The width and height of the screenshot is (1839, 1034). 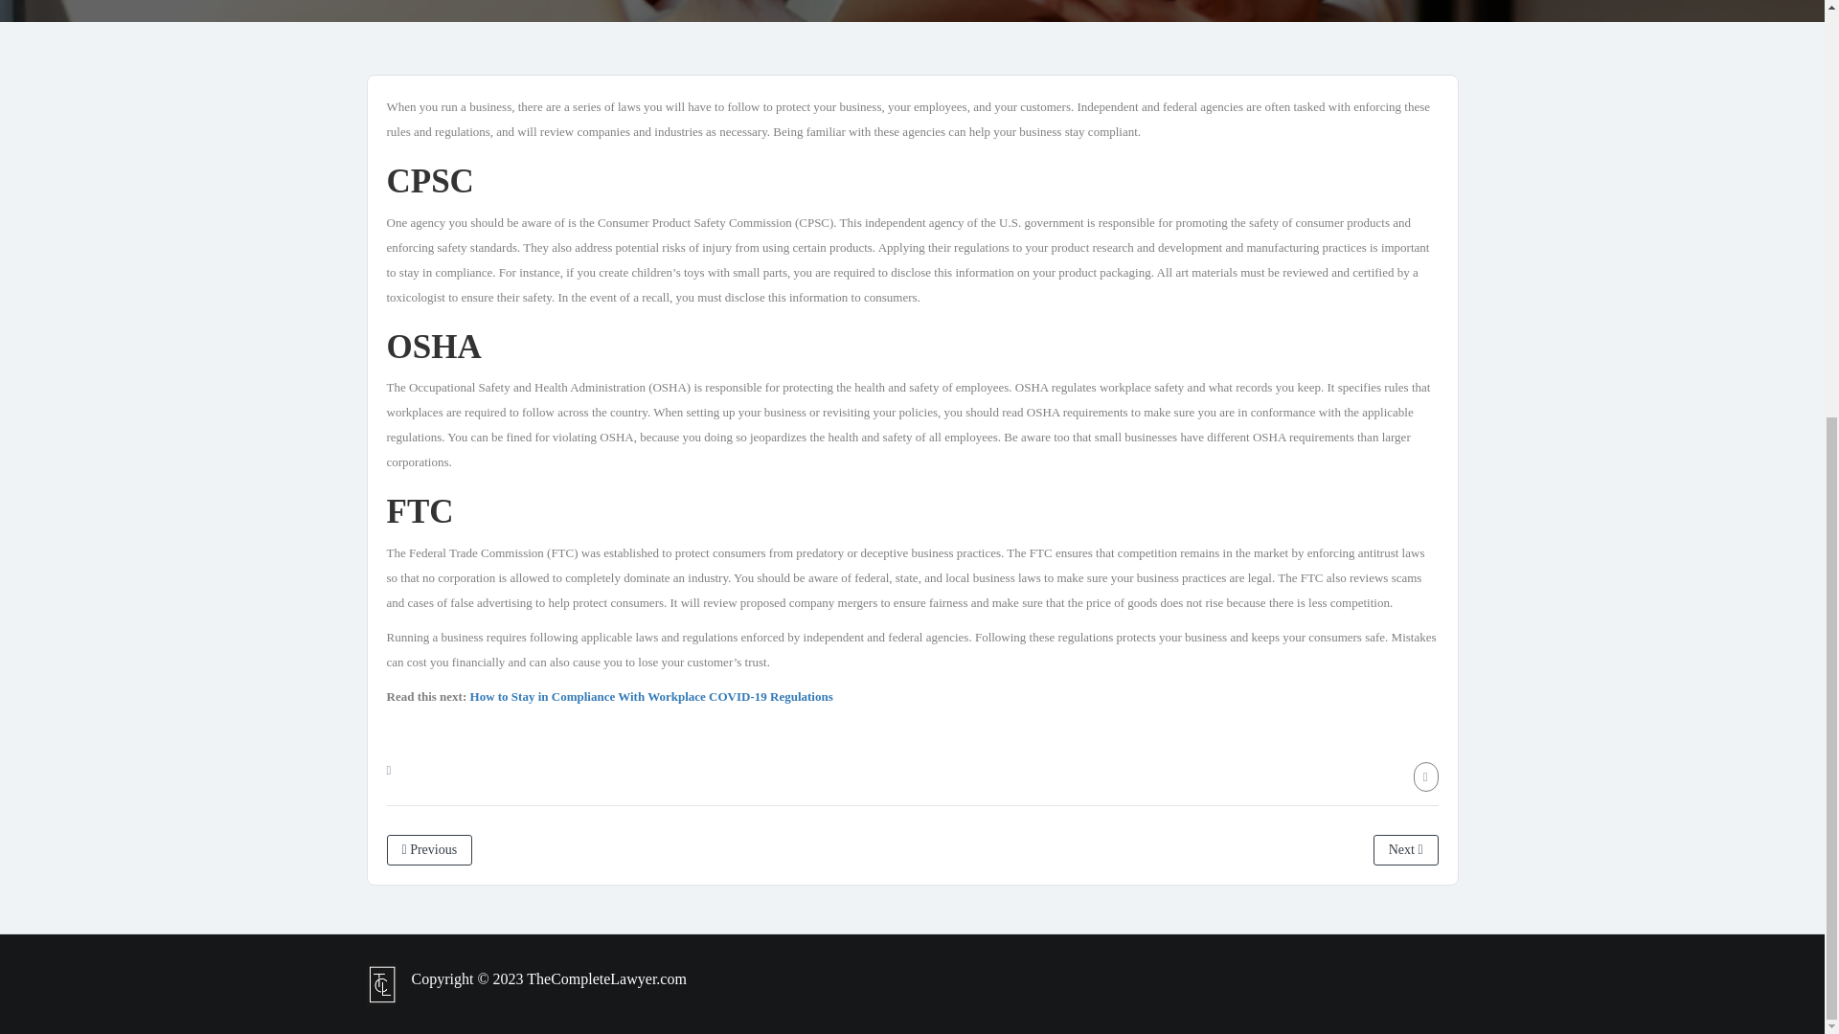 I want to click on is important to stay in compliance, so click(x=908, y=258).